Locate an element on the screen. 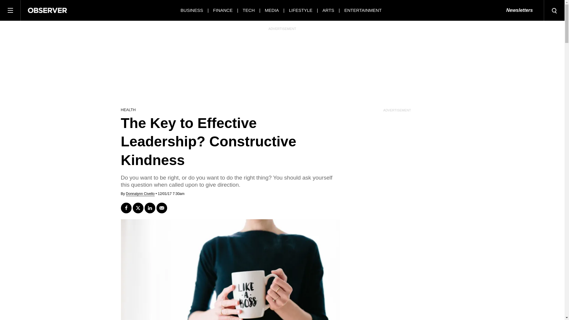  ENTERTAINMENT is located at coordinates (363, 10).